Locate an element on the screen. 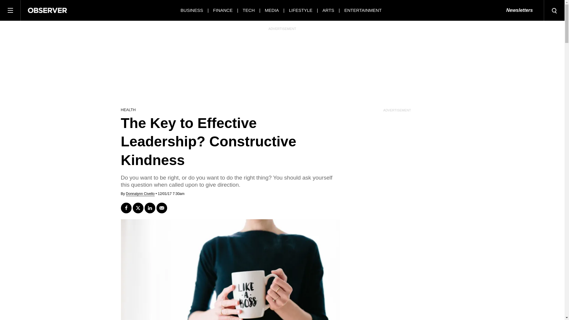  ENTERTAINMENT is located at coordinates (363, 10).